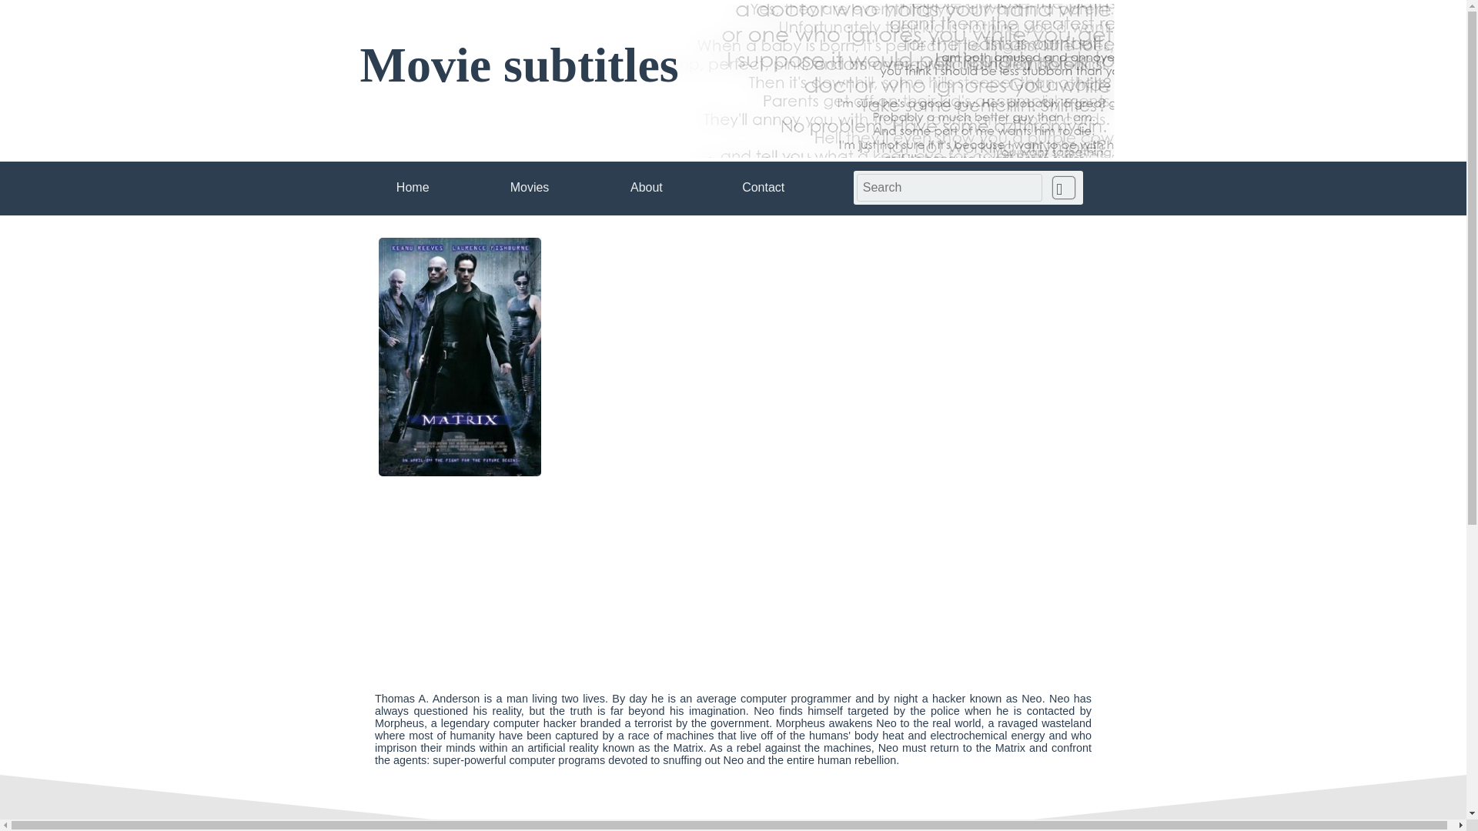  I want to click on Contact, so click(763, 172).